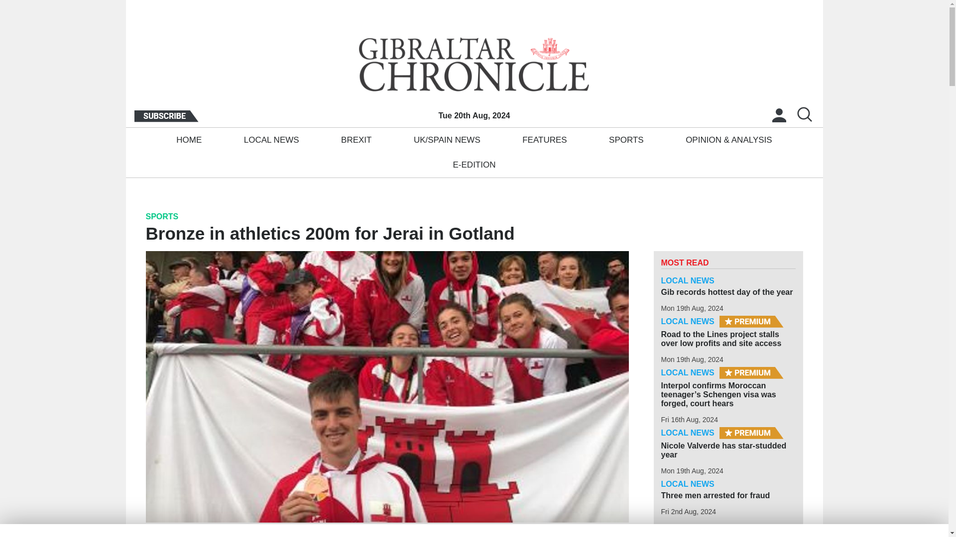 This screenshot has height=537, width=956. I want to click on BREXIT, so click(356, 140).